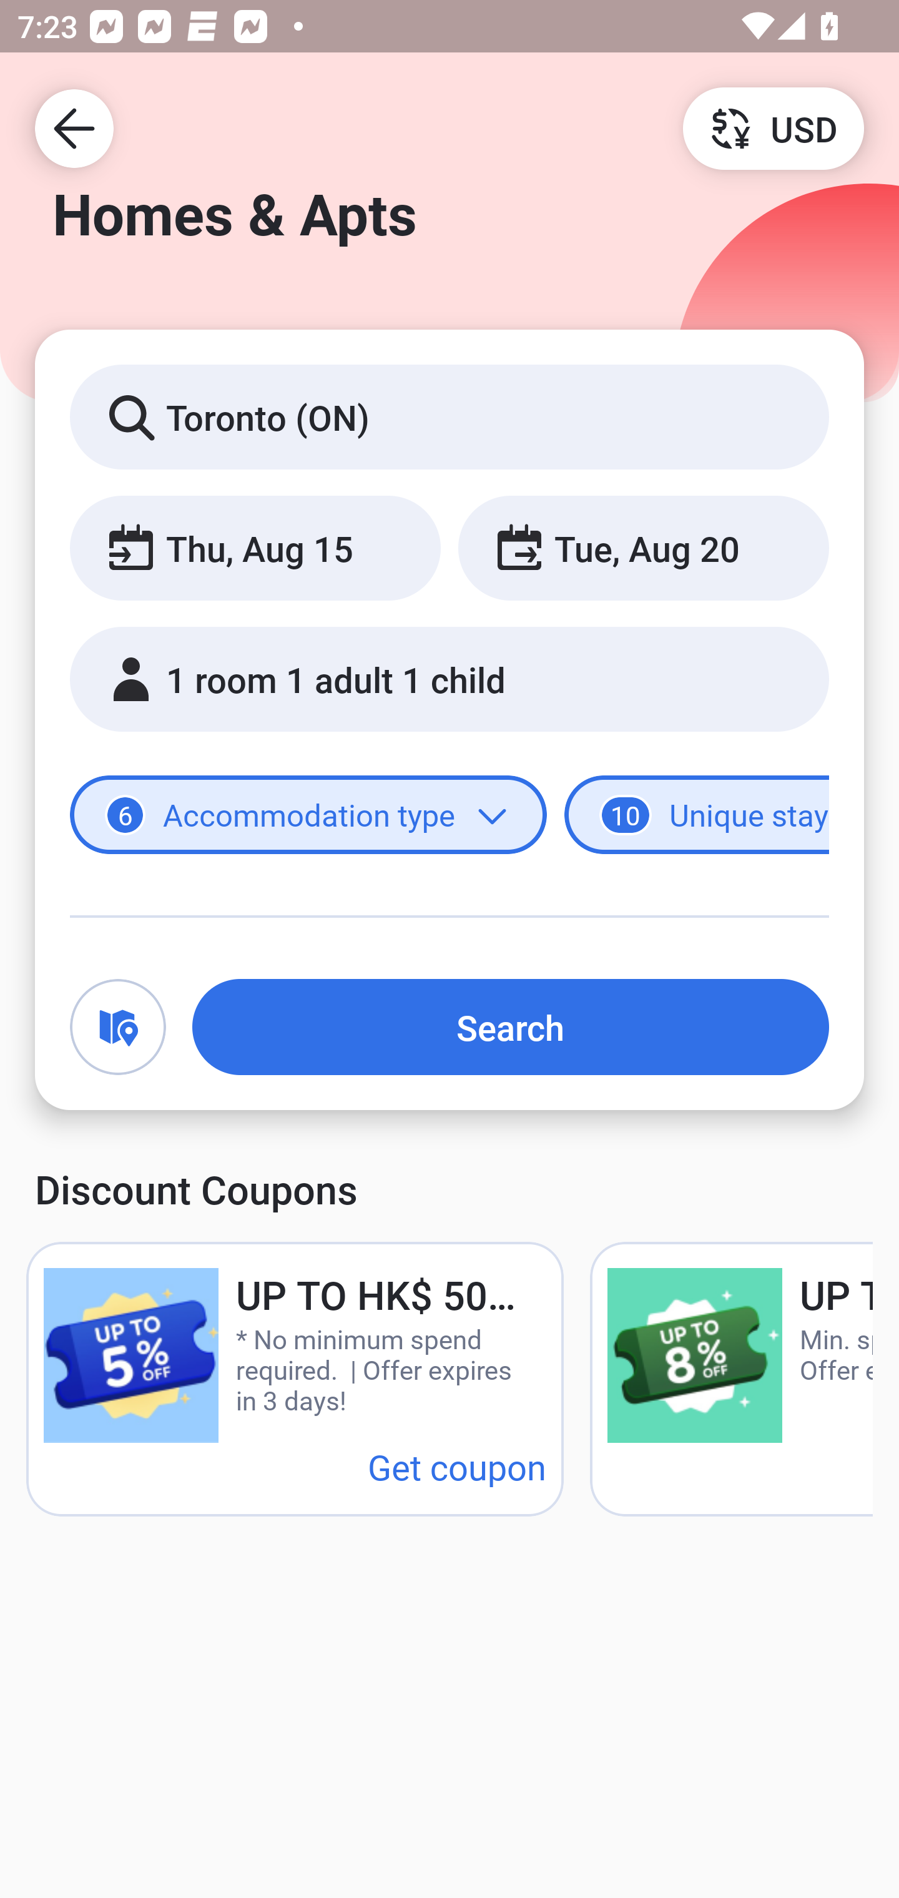 This screenshot has height=1898, width=899. Describe the element at coordinates (643, 547) in the screenshot. I see `Tue, Aug 20` at that location.